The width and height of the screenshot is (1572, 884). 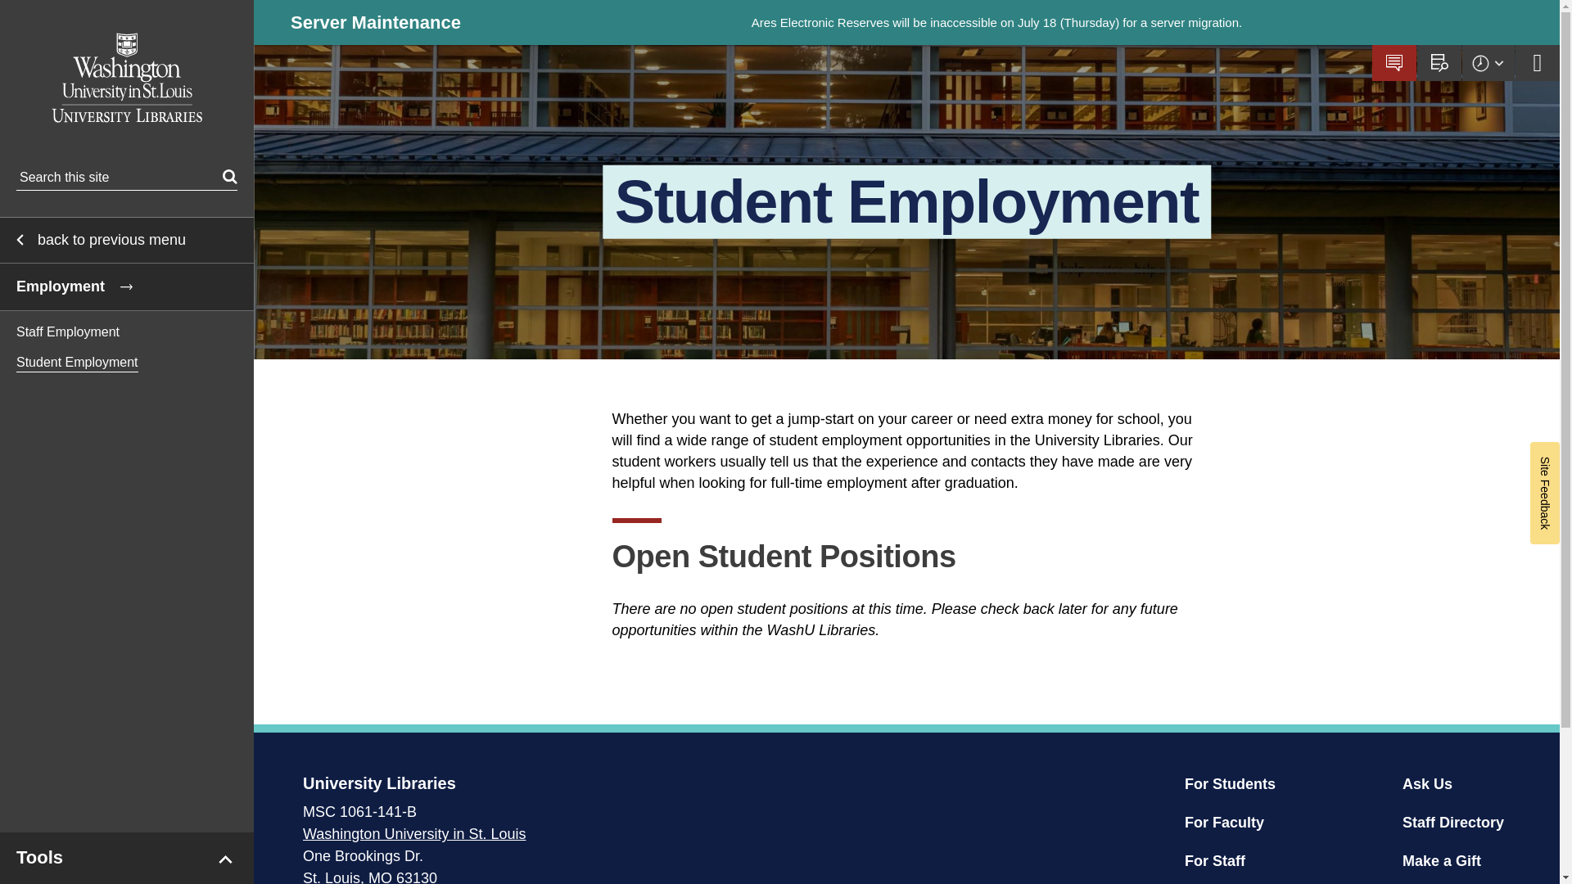 What do you see at coordinates (126, 480) in the screenshot?
I see `Exhibitions` at bounding box center [126, 480].